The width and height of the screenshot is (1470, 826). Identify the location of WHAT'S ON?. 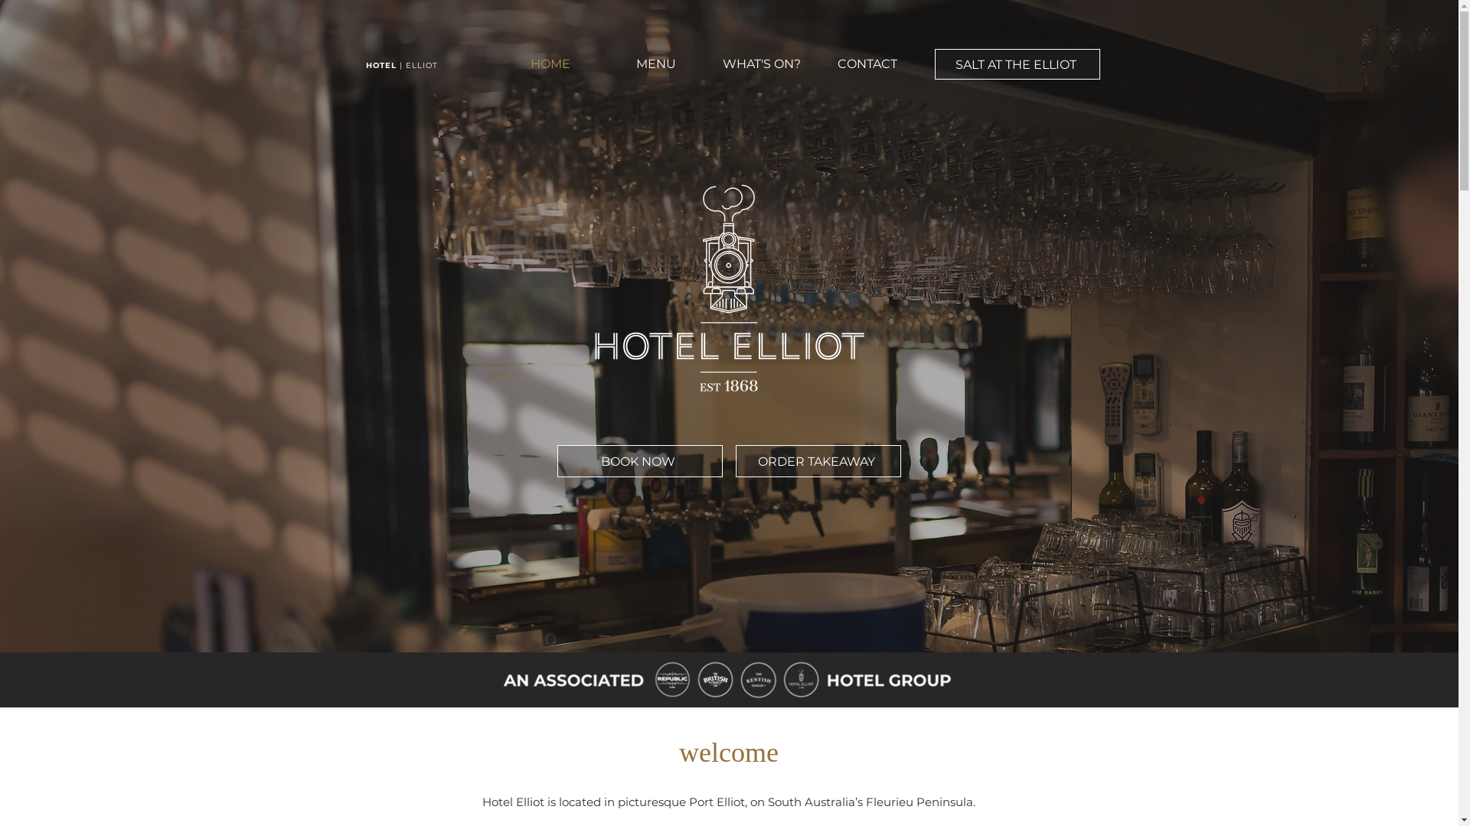
(762, 64).